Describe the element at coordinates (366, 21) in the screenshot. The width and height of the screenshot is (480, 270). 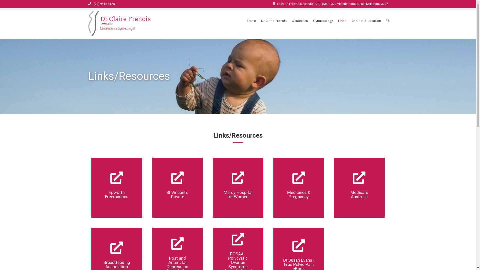
I see `Contact & Location` at that location.